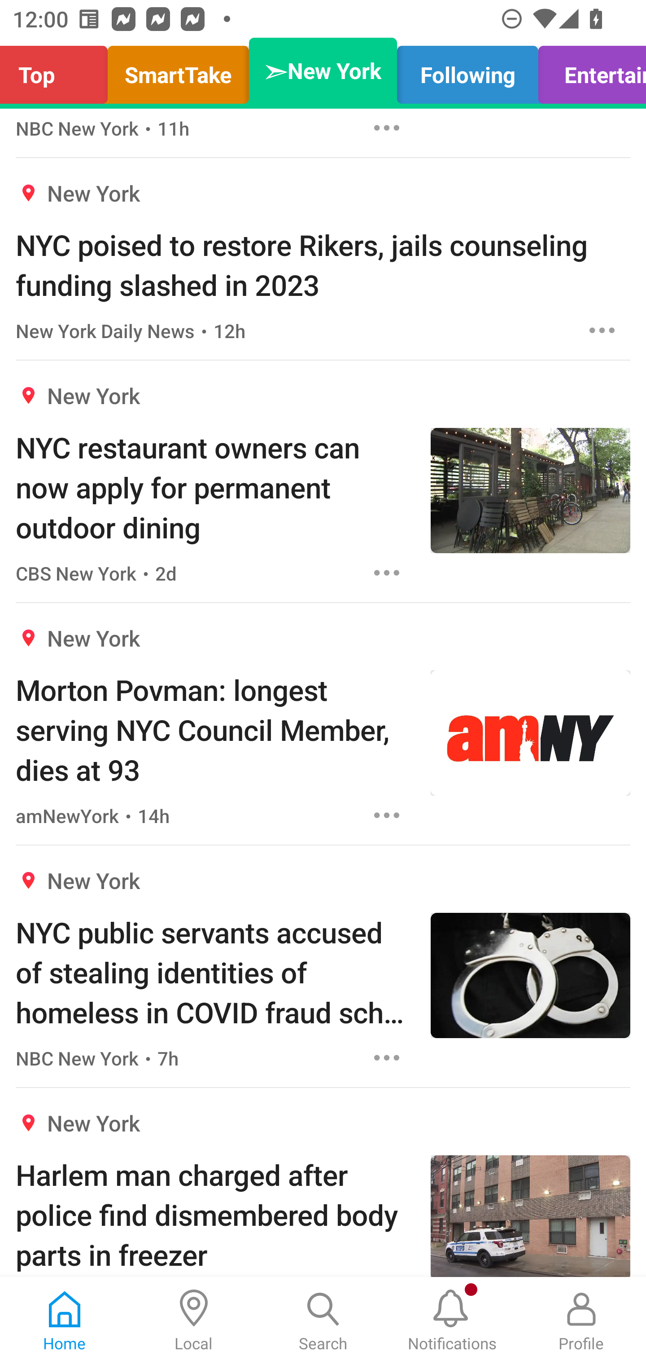  Describe the element at coordinates (323, 1321) in the screenshot. I see `Search` at that location.